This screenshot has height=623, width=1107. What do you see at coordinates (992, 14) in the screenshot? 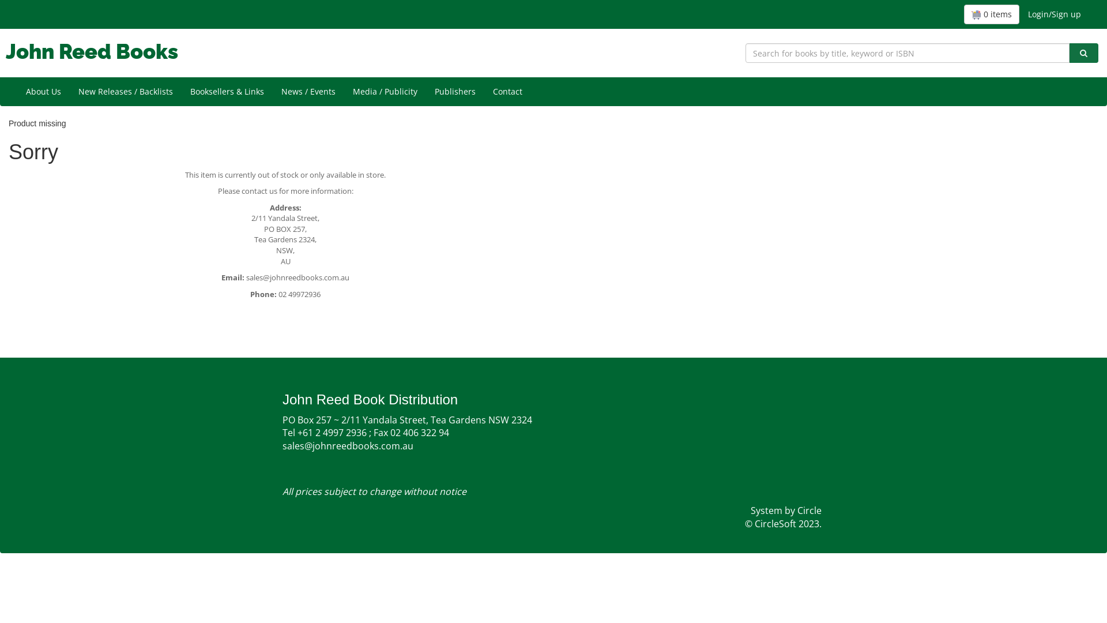
I see `0 items` at bounding box center [992, 14].